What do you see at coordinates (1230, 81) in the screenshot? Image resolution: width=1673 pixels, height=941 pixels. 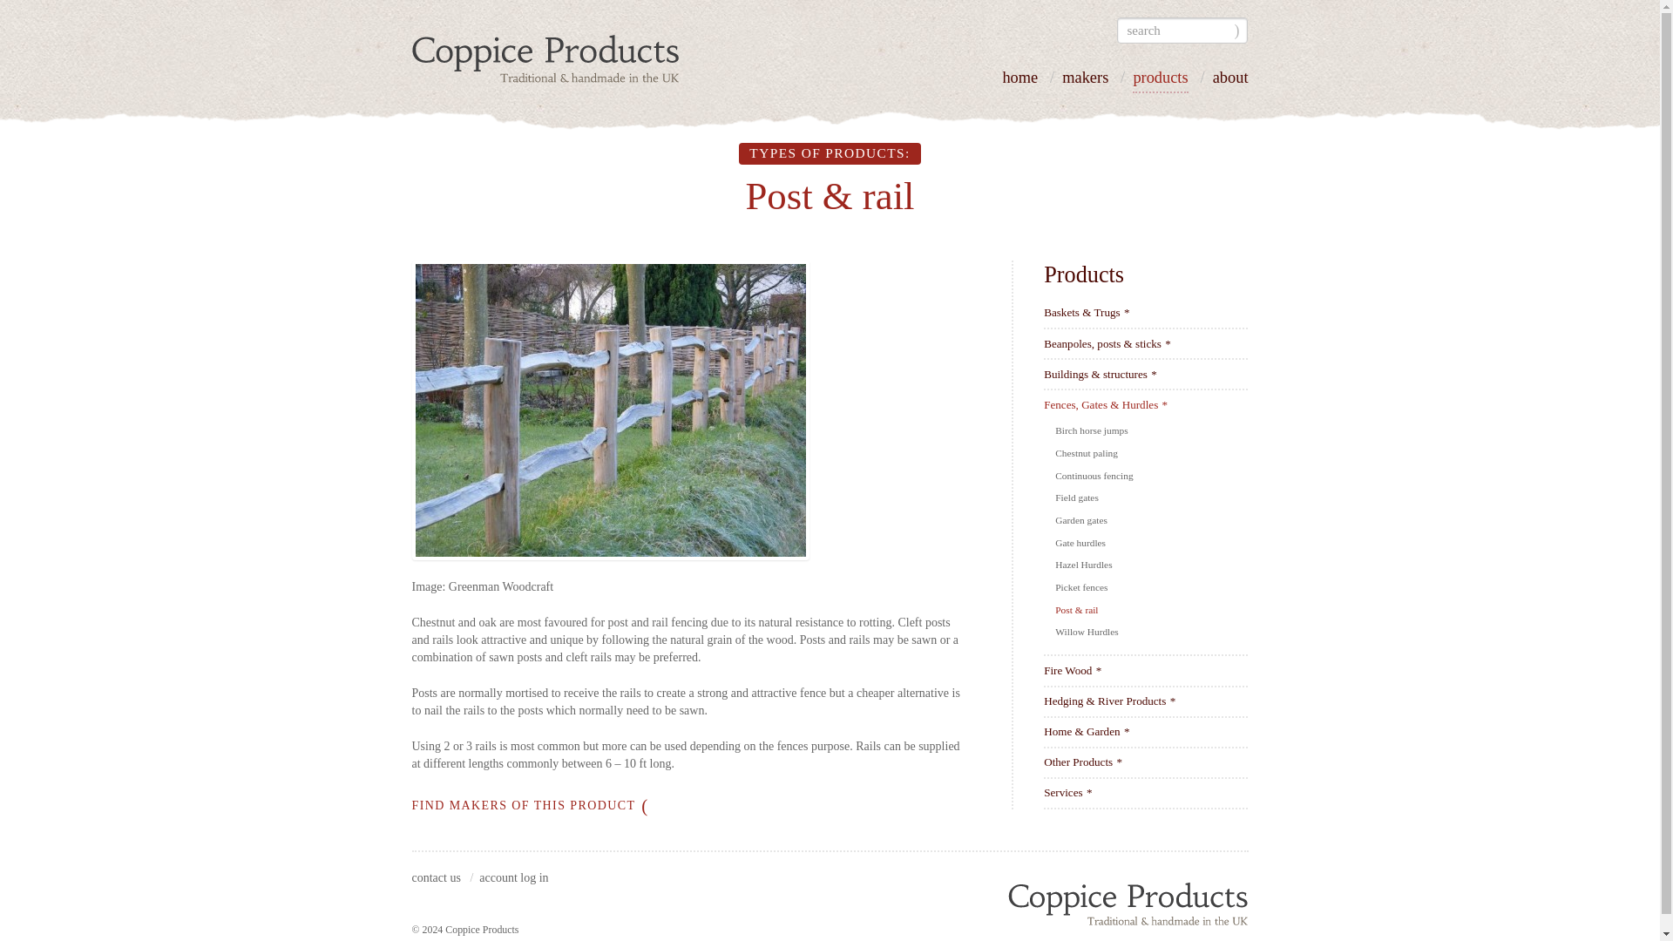 I see `about` at bounding box center [1230, 81].